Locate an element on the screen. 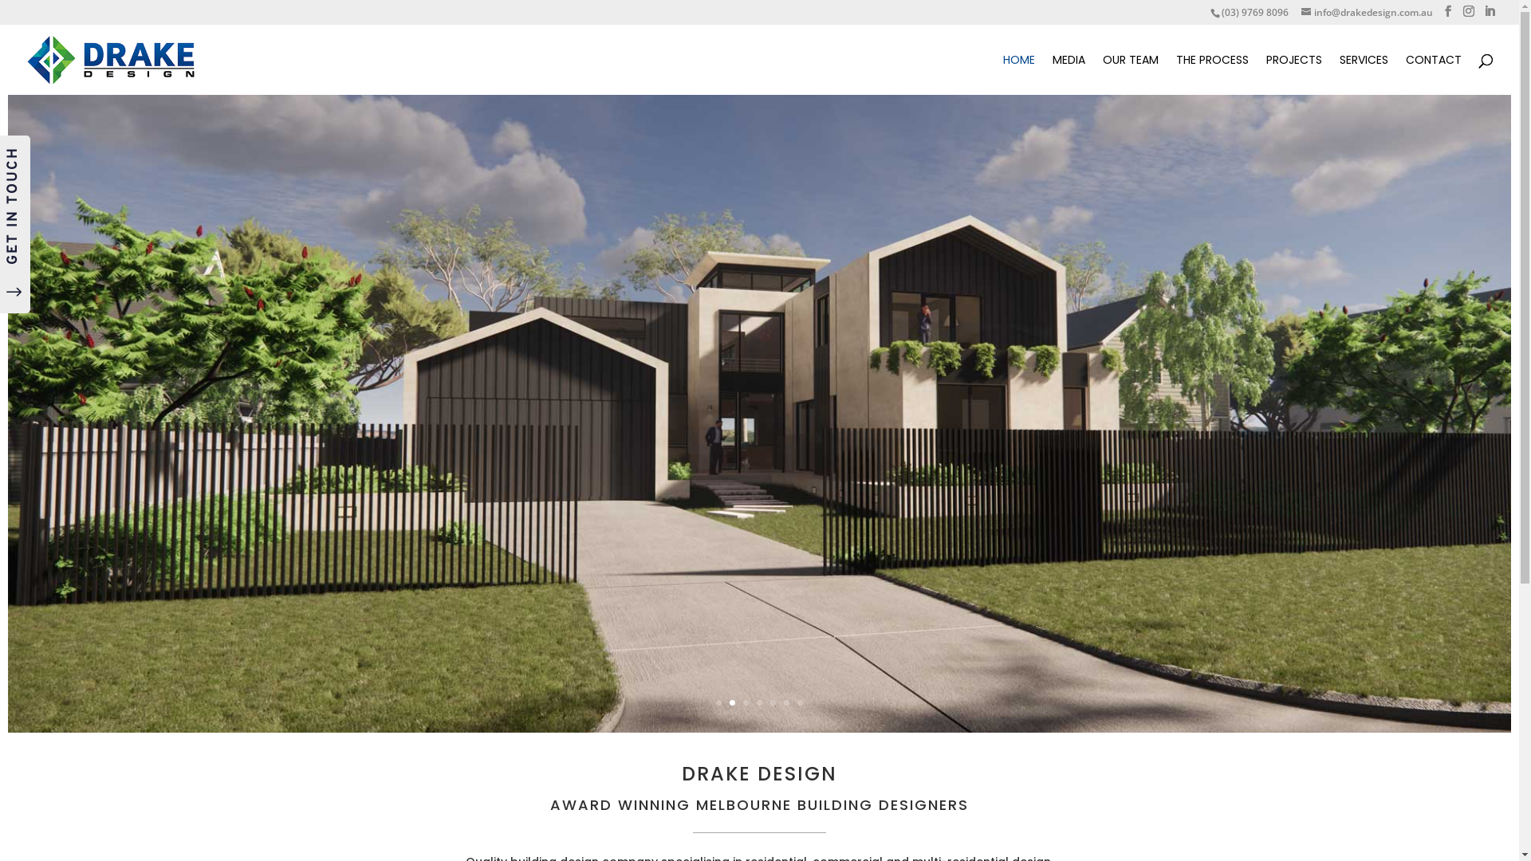 The image size is (1531, 861). 4 is located at coordinates (759, 703).